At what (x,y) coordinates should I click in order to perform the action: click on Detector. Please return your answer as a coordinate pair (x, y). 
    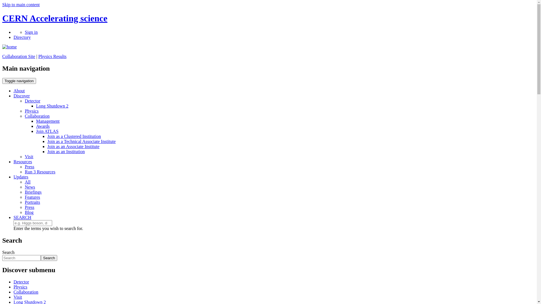
    Looking at the image, I should click on (33, 101).